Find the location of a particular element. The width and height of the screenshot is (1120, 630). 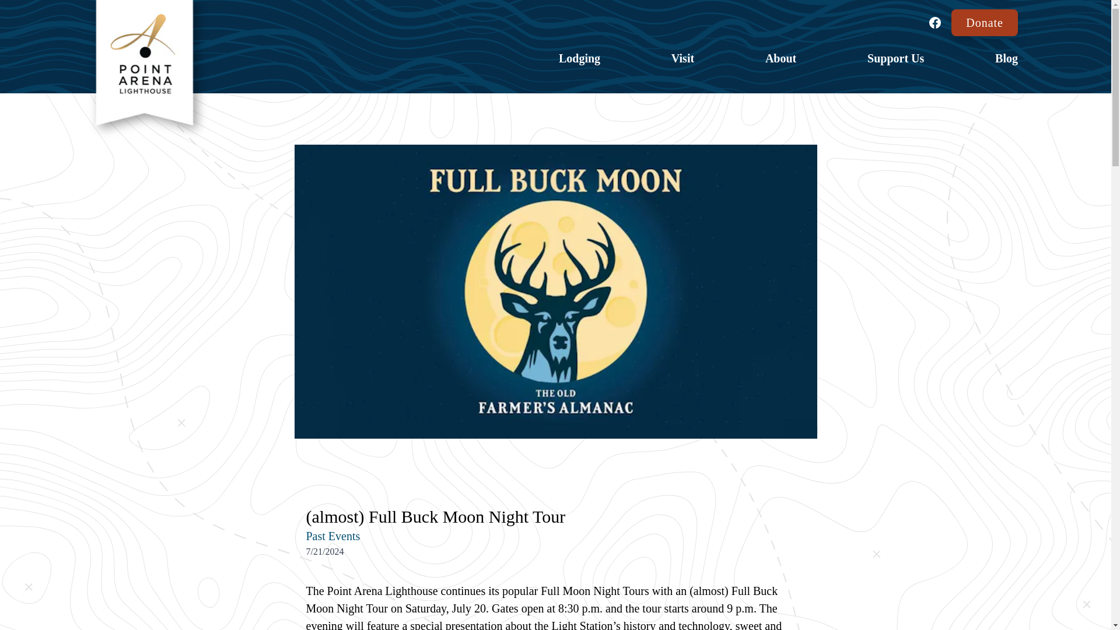

Blog is located at coordinates (1007, 58).